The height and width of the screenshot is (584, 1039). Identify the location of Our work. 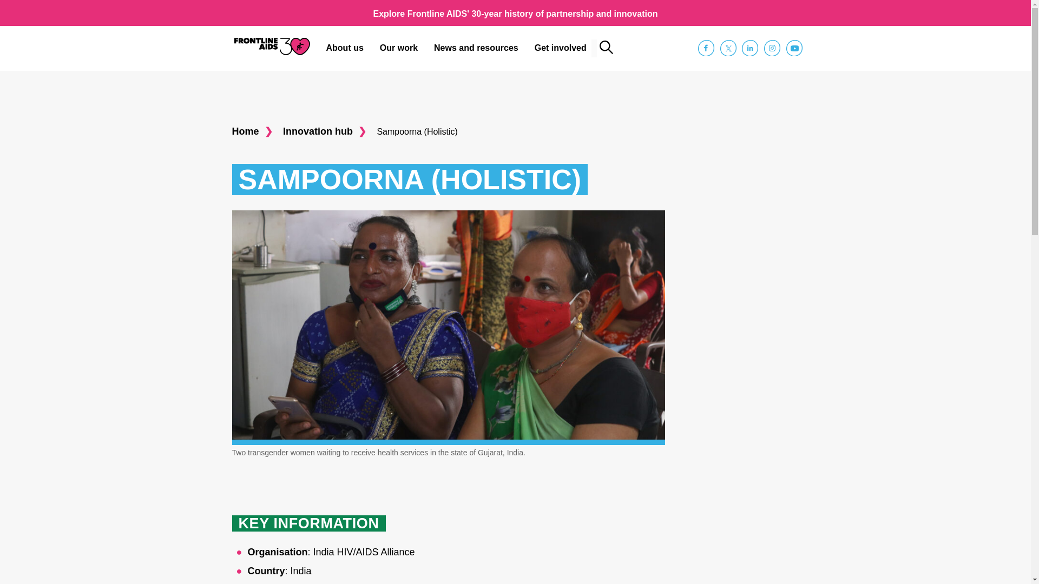
(399, 48).